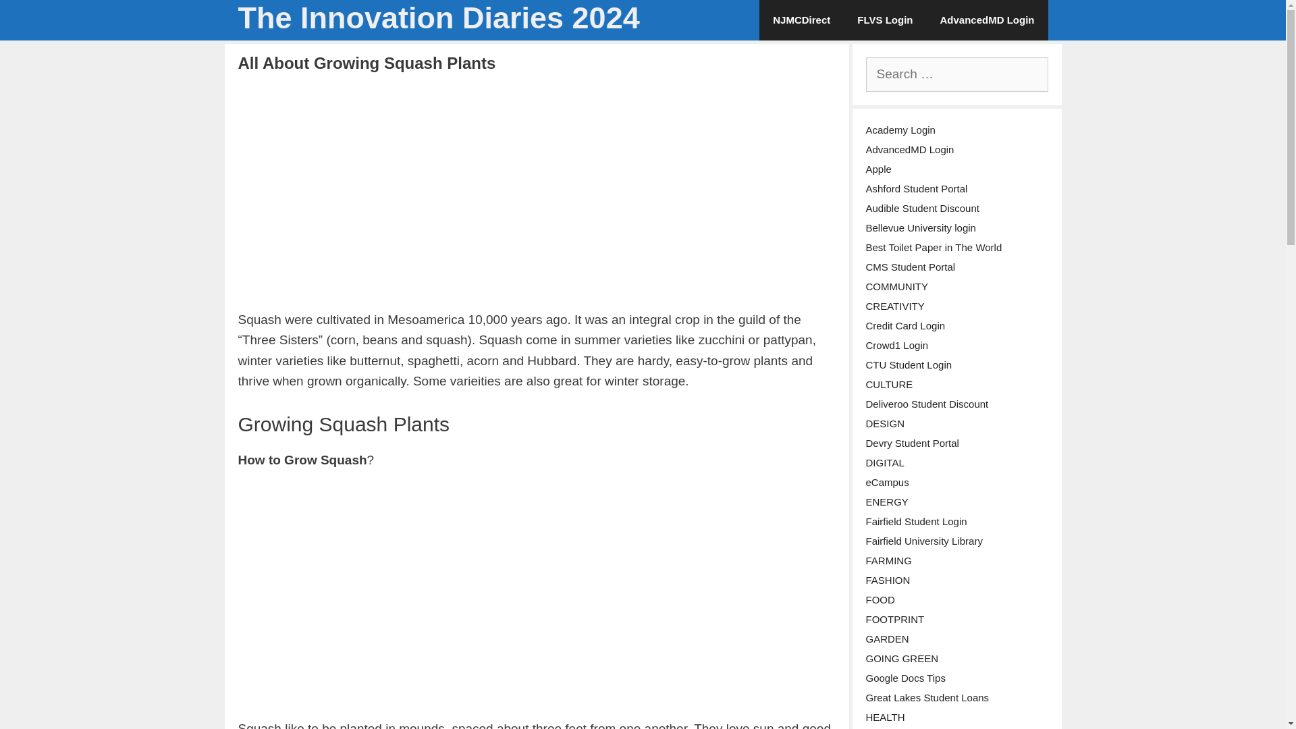 Image resolution: width=1296 pixels, height=729 pixels. I want to click on GARDEN, so click(887, 639).